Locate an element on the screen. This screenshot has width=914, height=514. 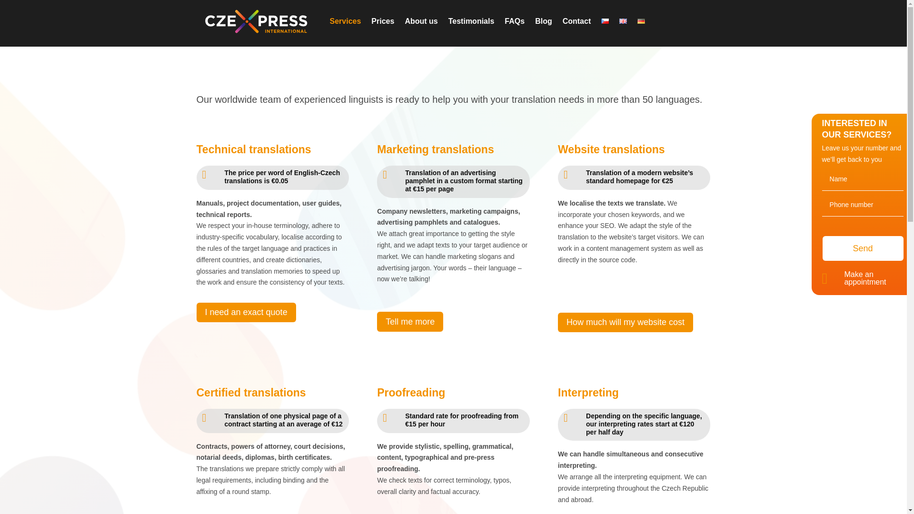
I need an exact quote is located at coordinates (246, 312).